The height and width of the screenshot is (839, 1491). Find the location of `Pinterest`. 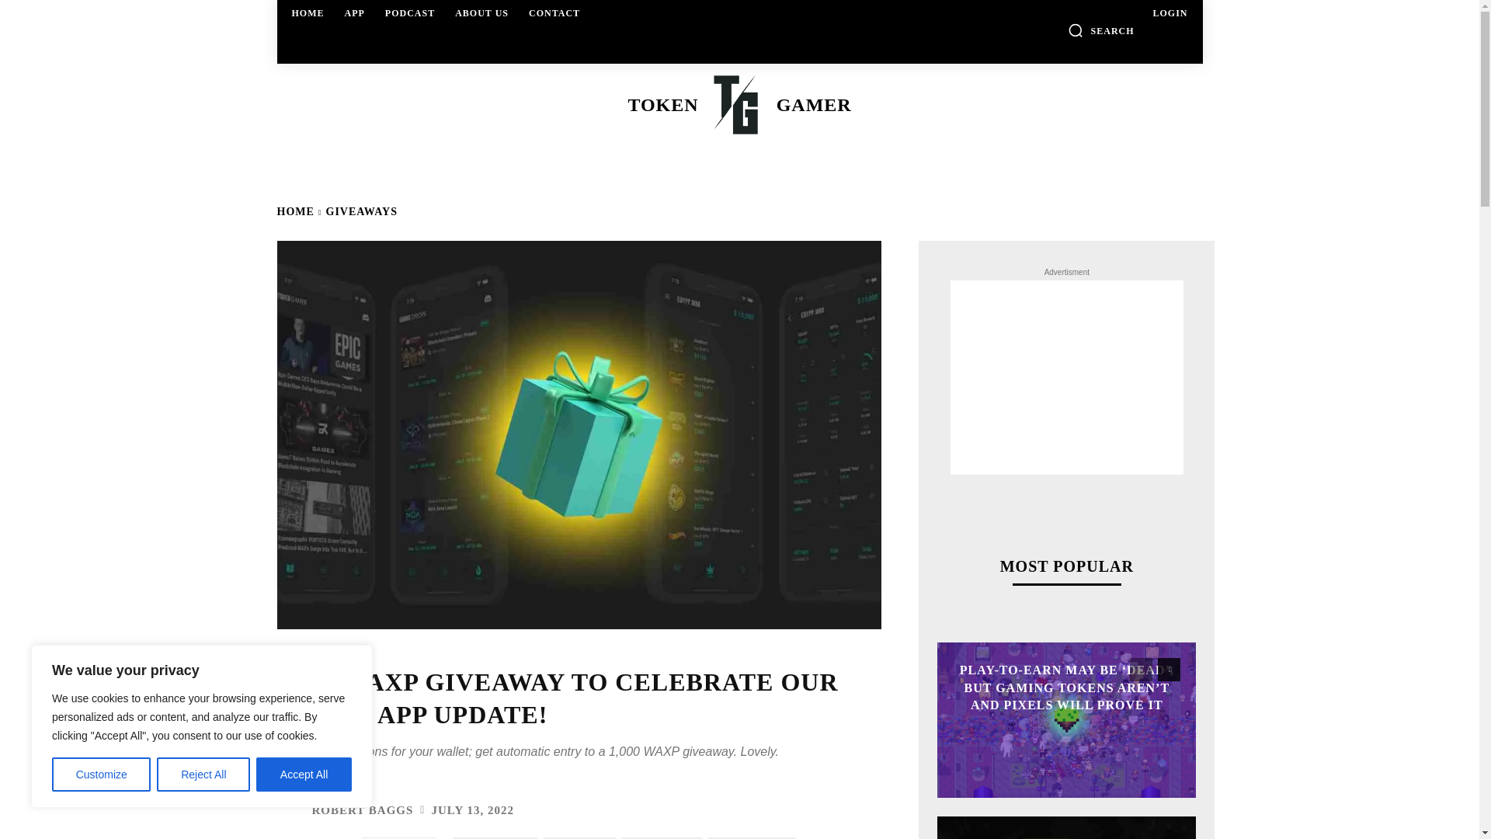

Pinterest is located at coordinates (662, 837).